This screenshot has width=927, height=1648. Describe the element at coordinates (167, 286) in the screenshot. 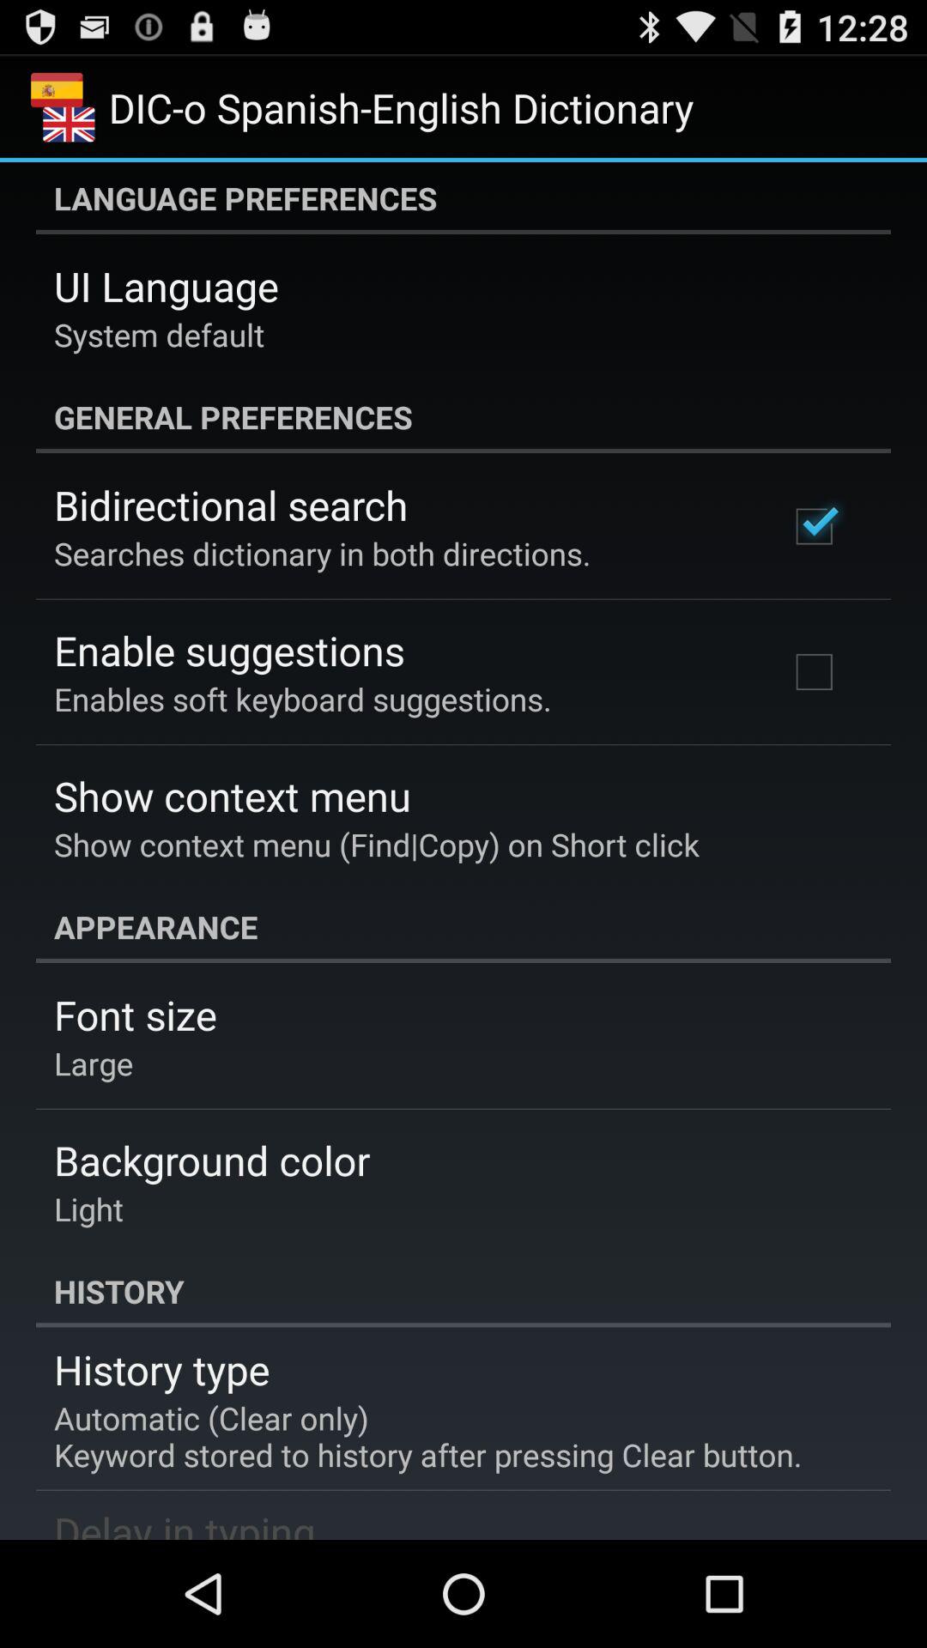

I see `flip until the ui language item` at that location.